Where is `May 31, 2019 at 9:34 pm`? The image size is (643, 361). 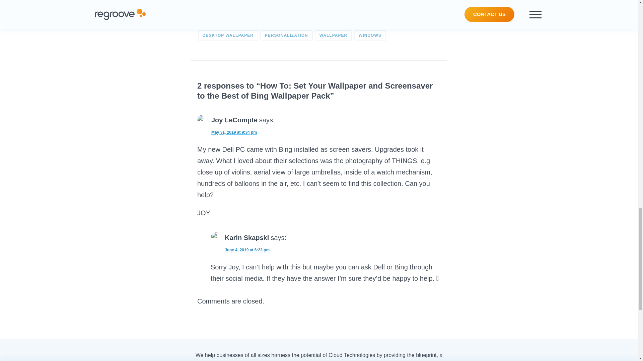 May 31, 2019 at 9:34 pm is located at coordinates (227, 131).